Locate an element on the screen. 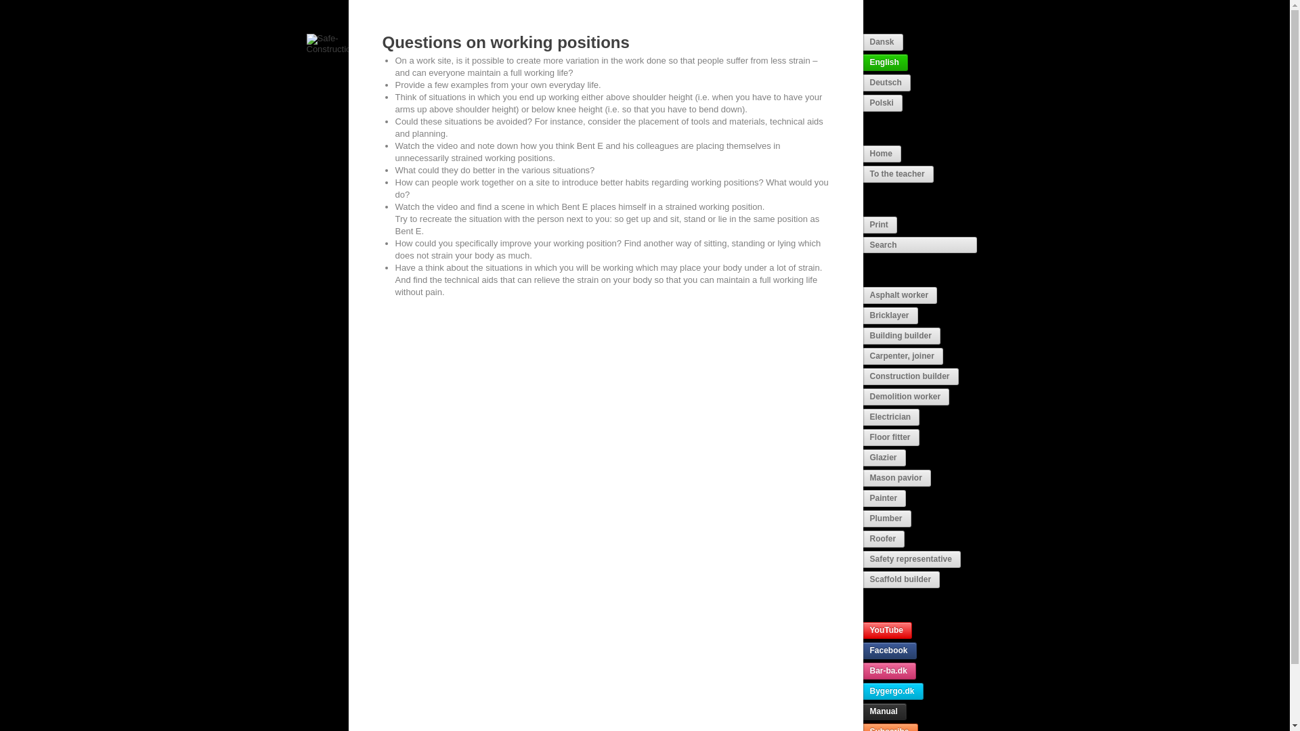 The image size is (1300, 731). Deutsch is located at coordinates (886, 83).